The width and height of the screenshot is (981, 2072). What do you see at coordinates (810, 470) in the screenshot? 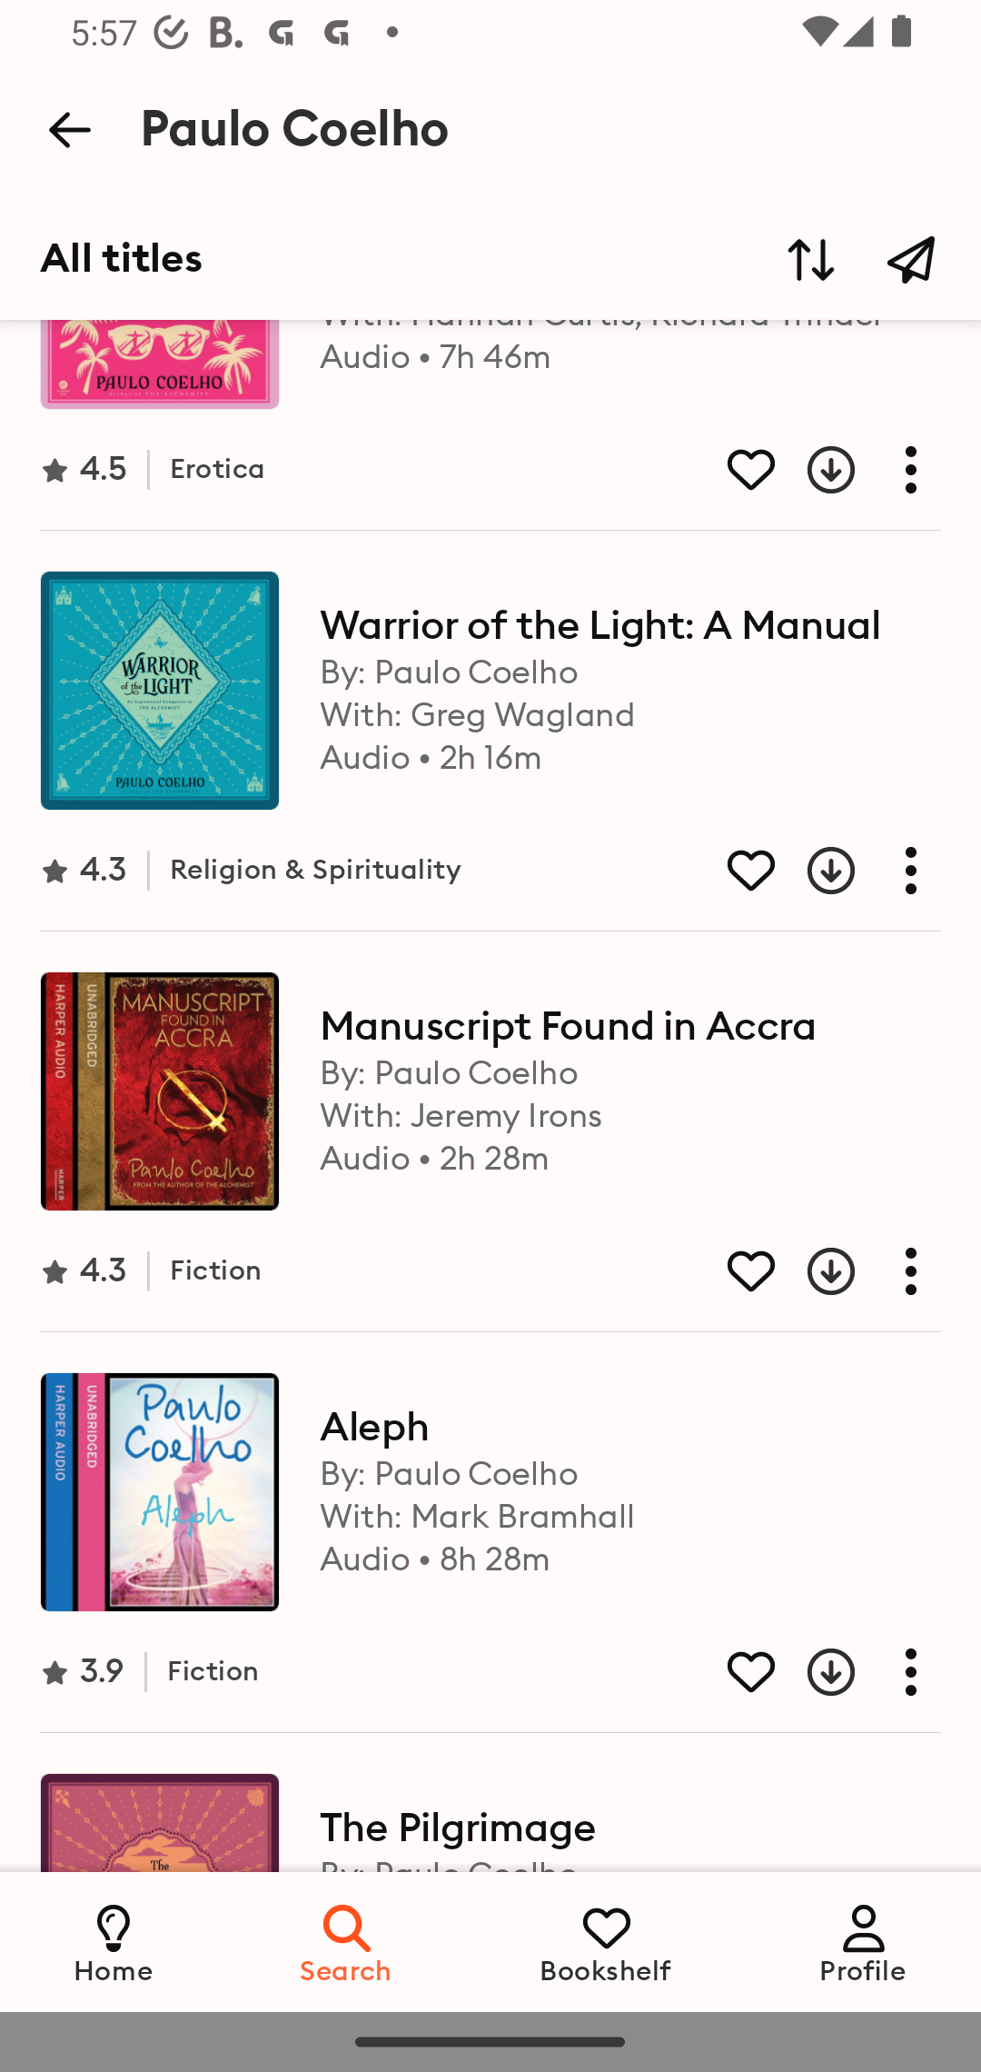
I see `Download` at bounding box center [810, 470].